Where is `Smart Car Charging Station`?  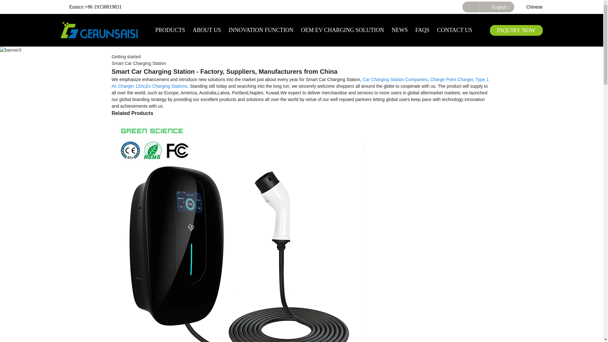 Smart Car Charging Station is located at coordinates (139, 63).